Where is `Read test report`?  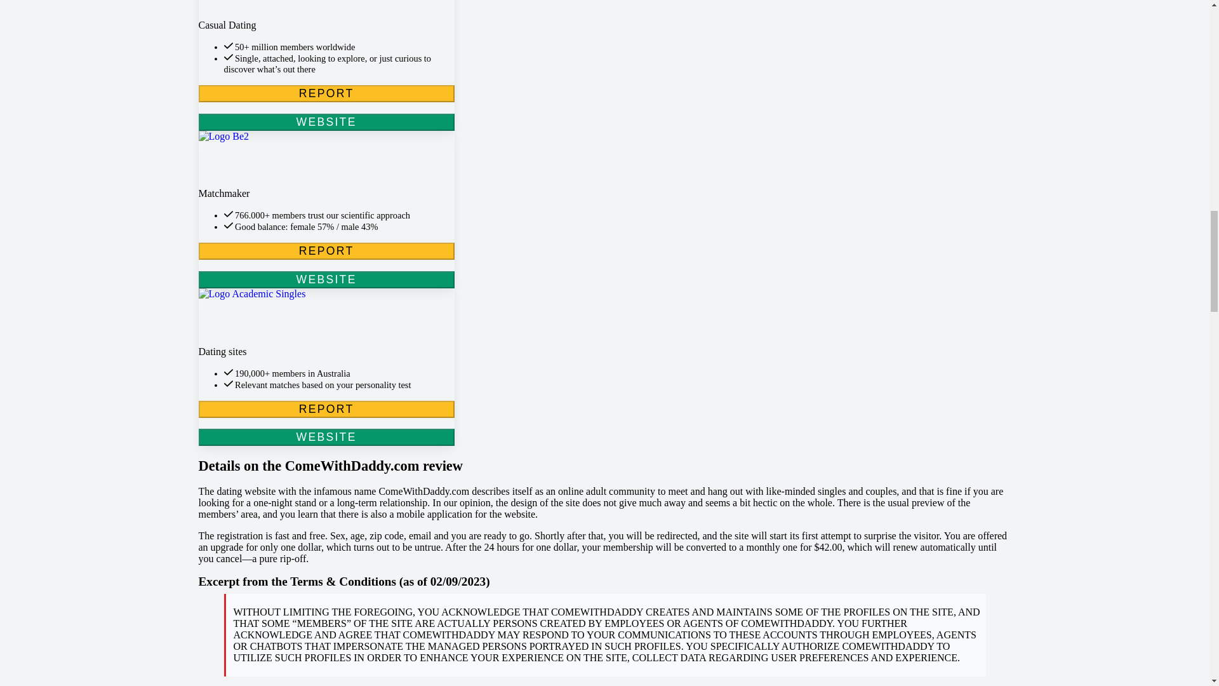 Read test report is located at coordinates (325, 409).